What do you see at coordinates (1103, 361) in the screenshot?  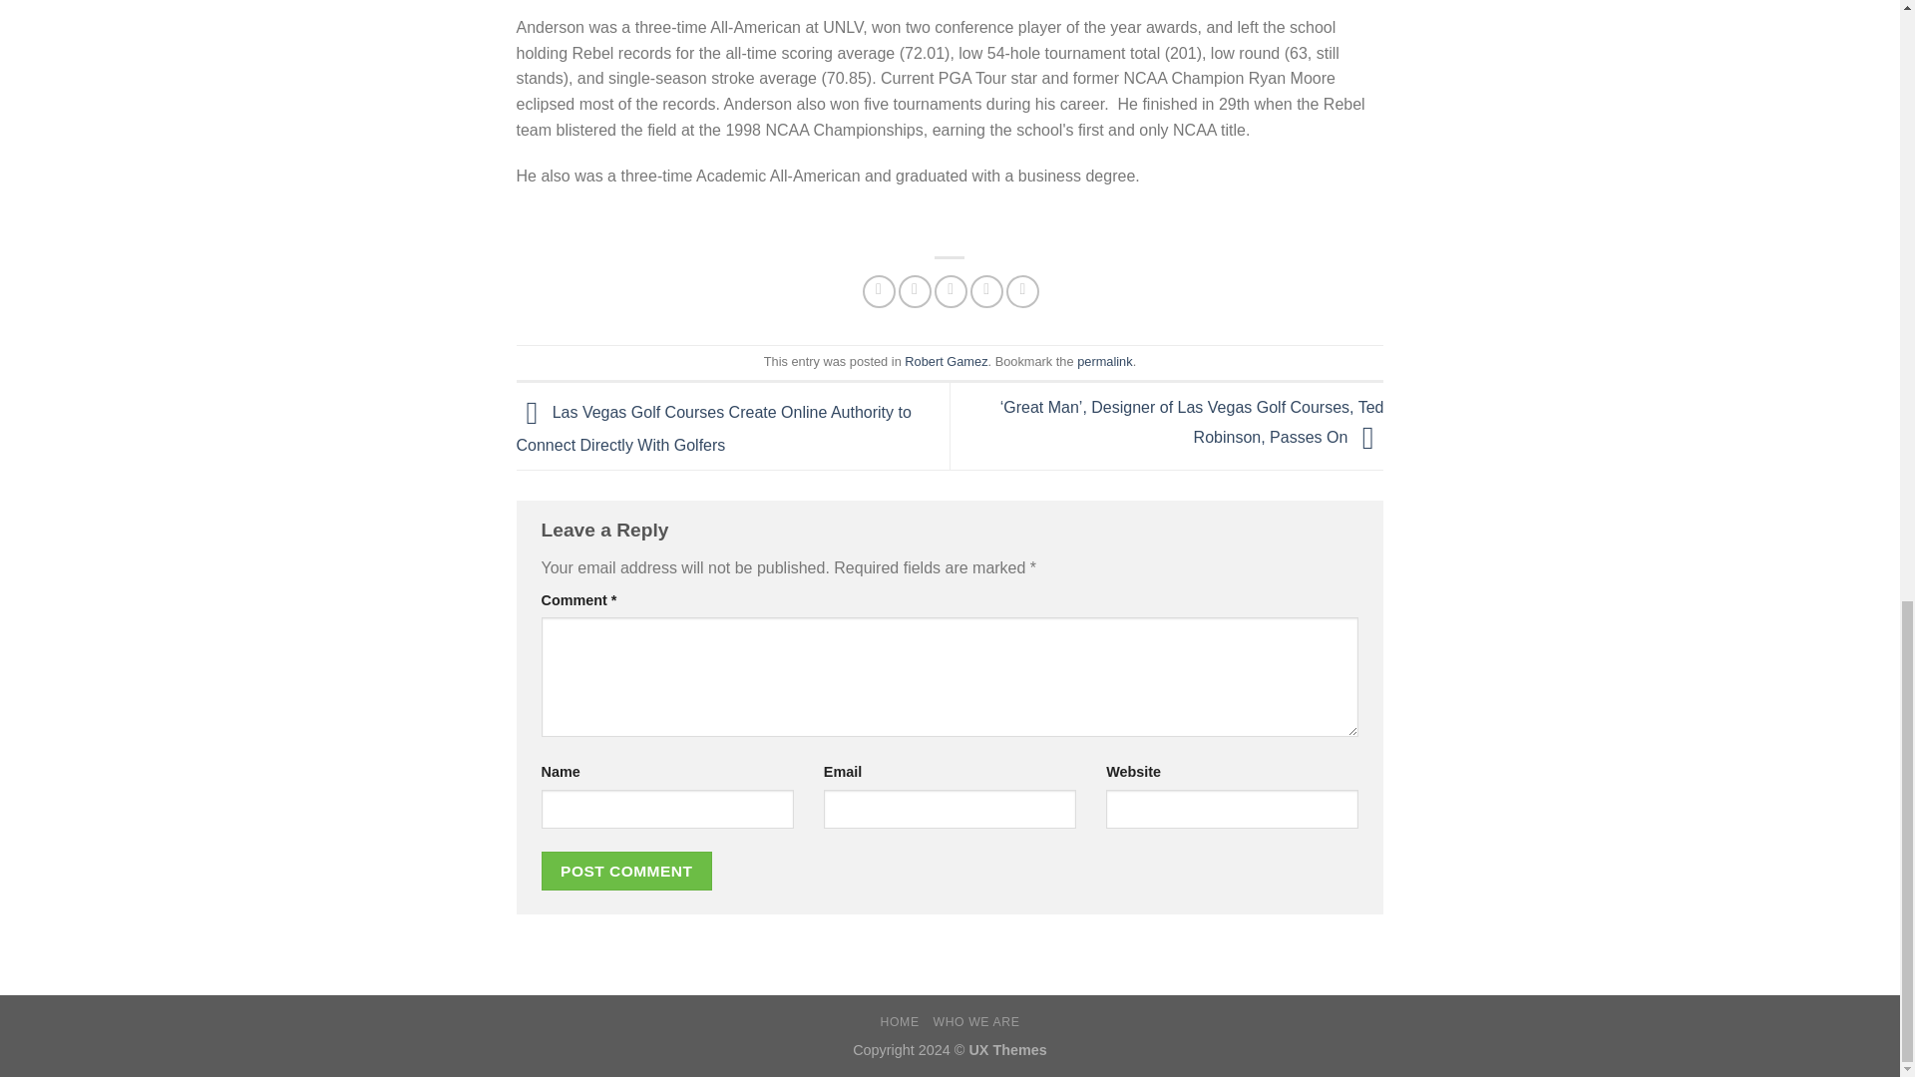 I see `permalink` at bounding box center [1103, 361].